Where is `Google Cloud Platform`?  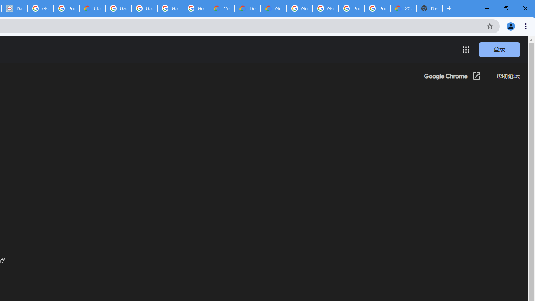
Google Cloud Platform is located at coordinates (299, 8).